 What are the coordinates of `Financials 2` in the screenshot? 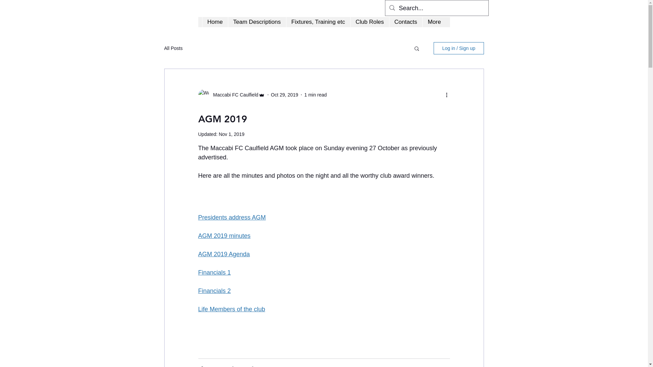 It's located at (214, 291).